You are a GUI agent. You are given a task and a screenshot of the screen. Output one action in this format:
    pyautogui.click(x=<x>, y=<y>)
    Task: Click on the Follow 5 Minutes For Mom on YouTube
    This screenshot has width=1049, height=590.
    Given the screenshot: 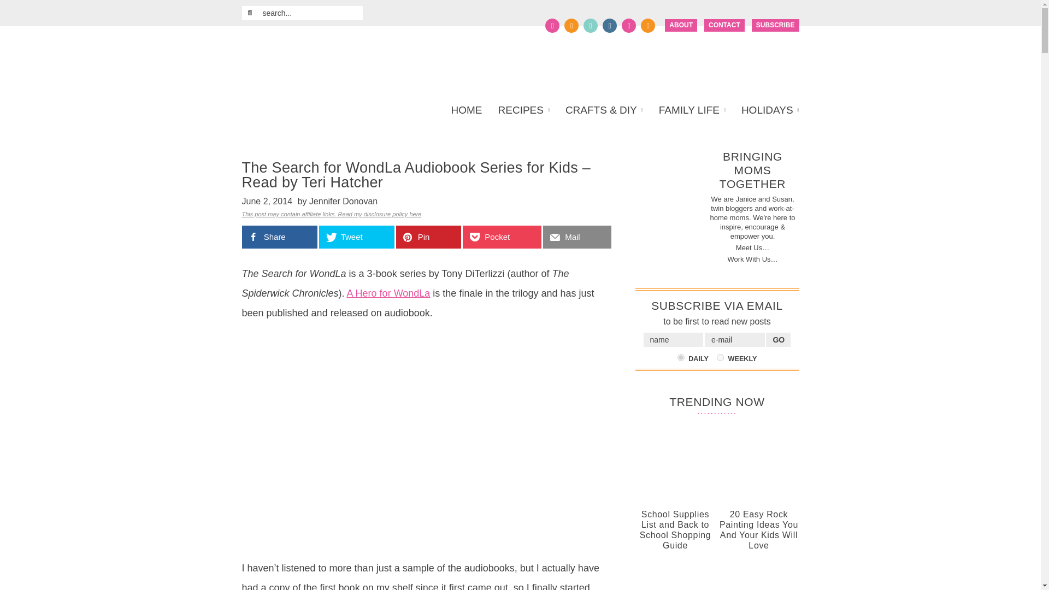 What is the action you would take?
    pyautogui.click(x=628, y=25)
    